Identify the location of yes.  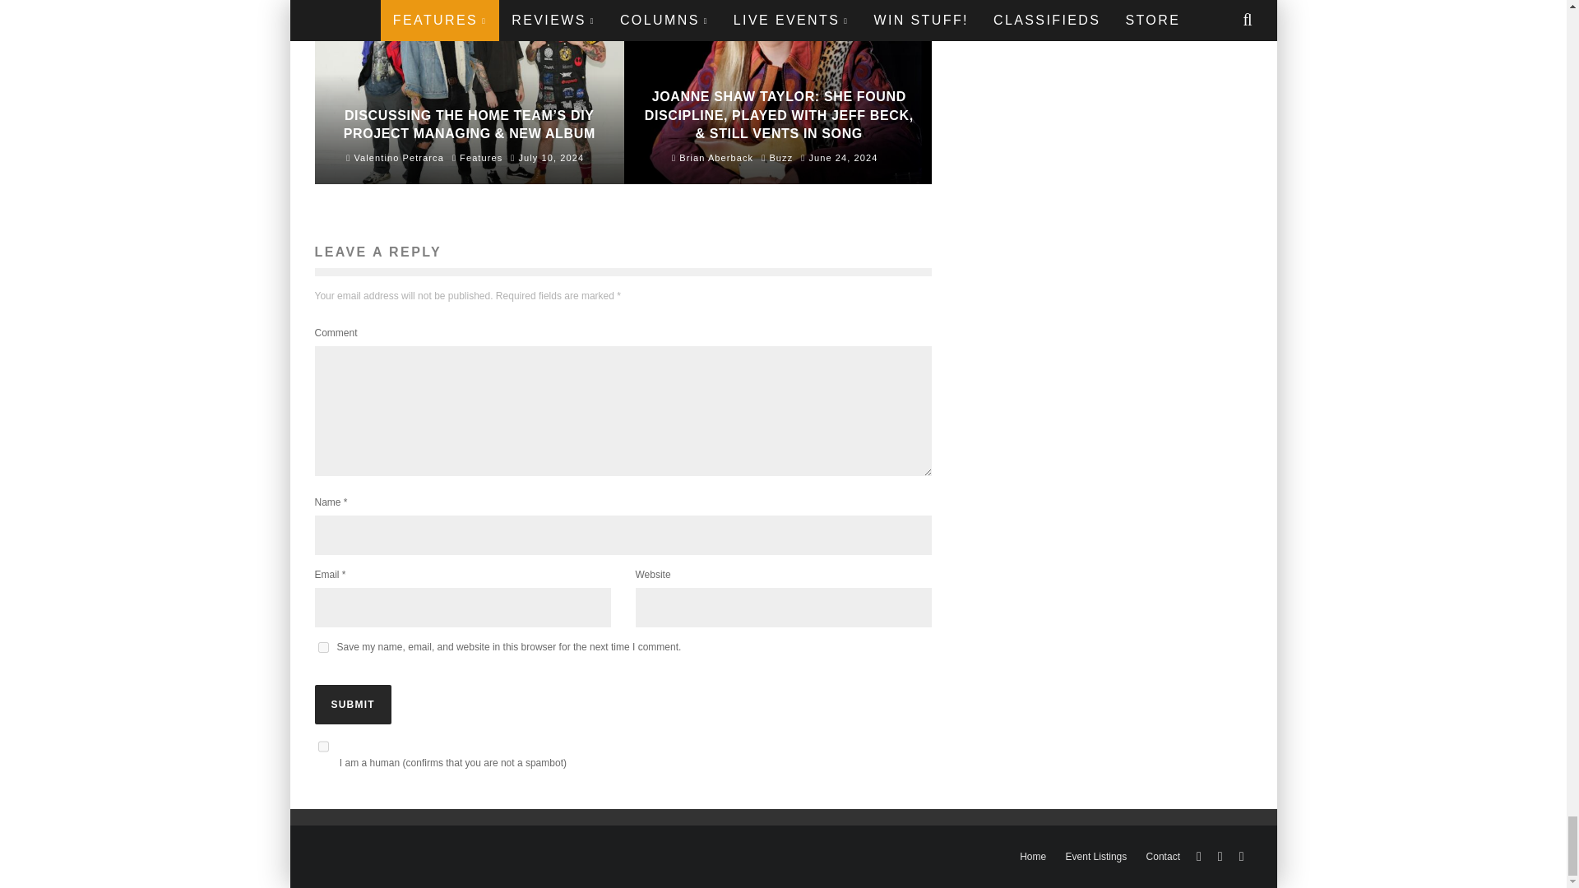
(322, 646).